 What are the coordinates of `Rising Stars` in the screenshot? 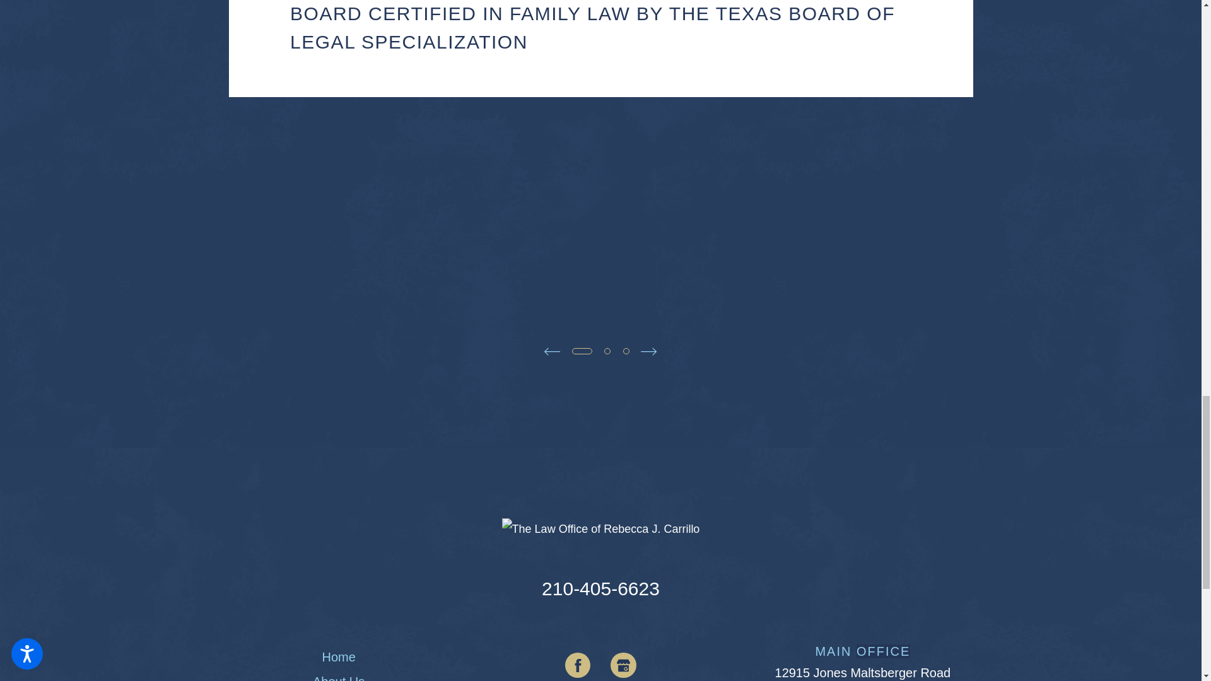 It's located at (729, 250).